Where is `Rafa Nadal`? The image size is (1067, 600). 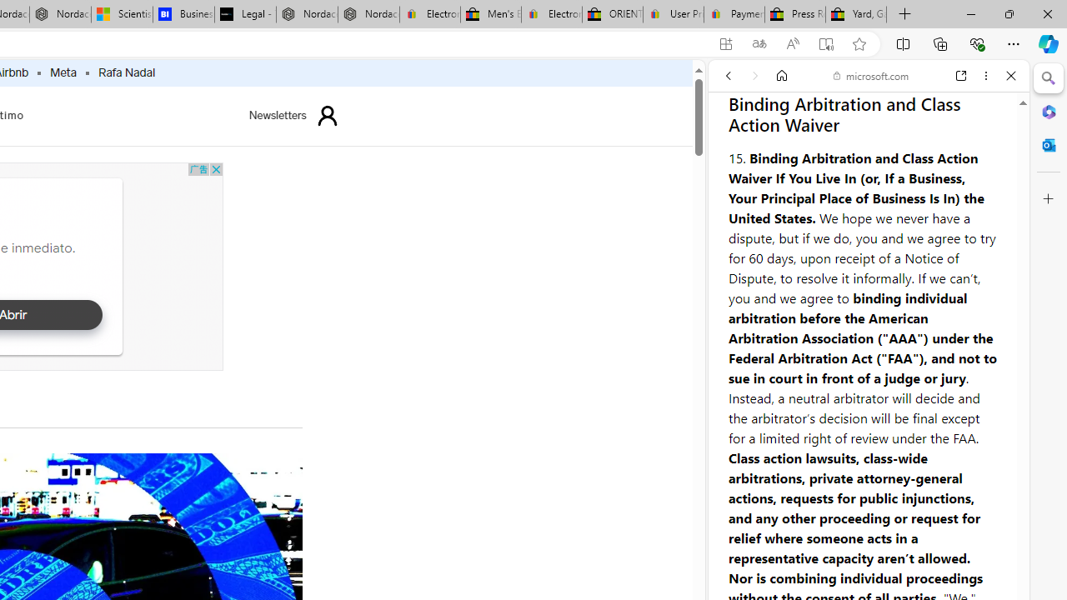 Rafa Nadal is located at coordinates (127, 73).